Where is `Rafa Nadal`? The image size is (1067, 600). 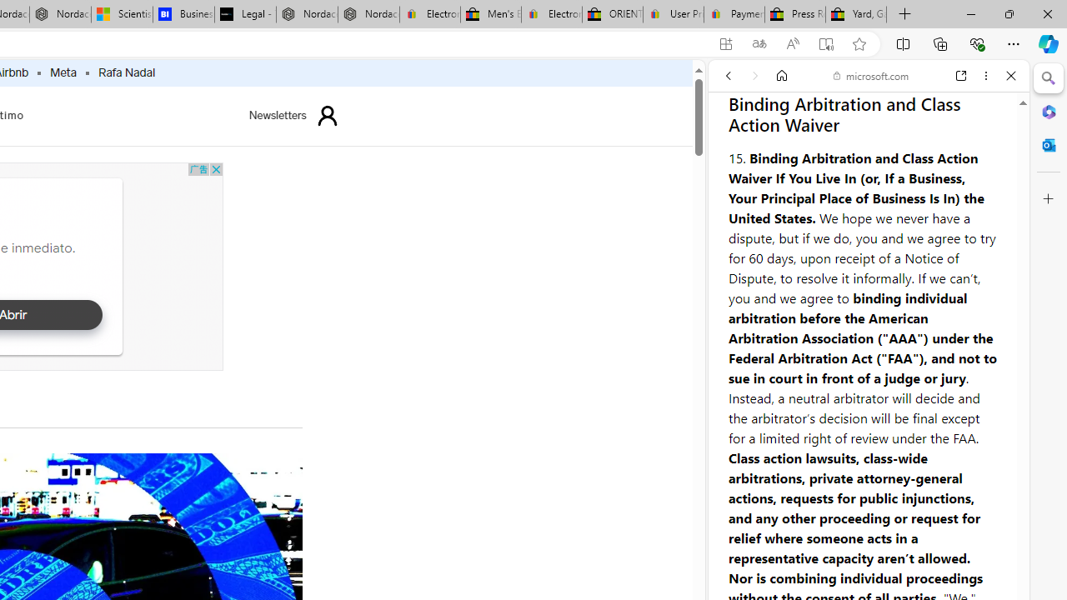 Rafa Nadal is located at coordinates (127, 73).